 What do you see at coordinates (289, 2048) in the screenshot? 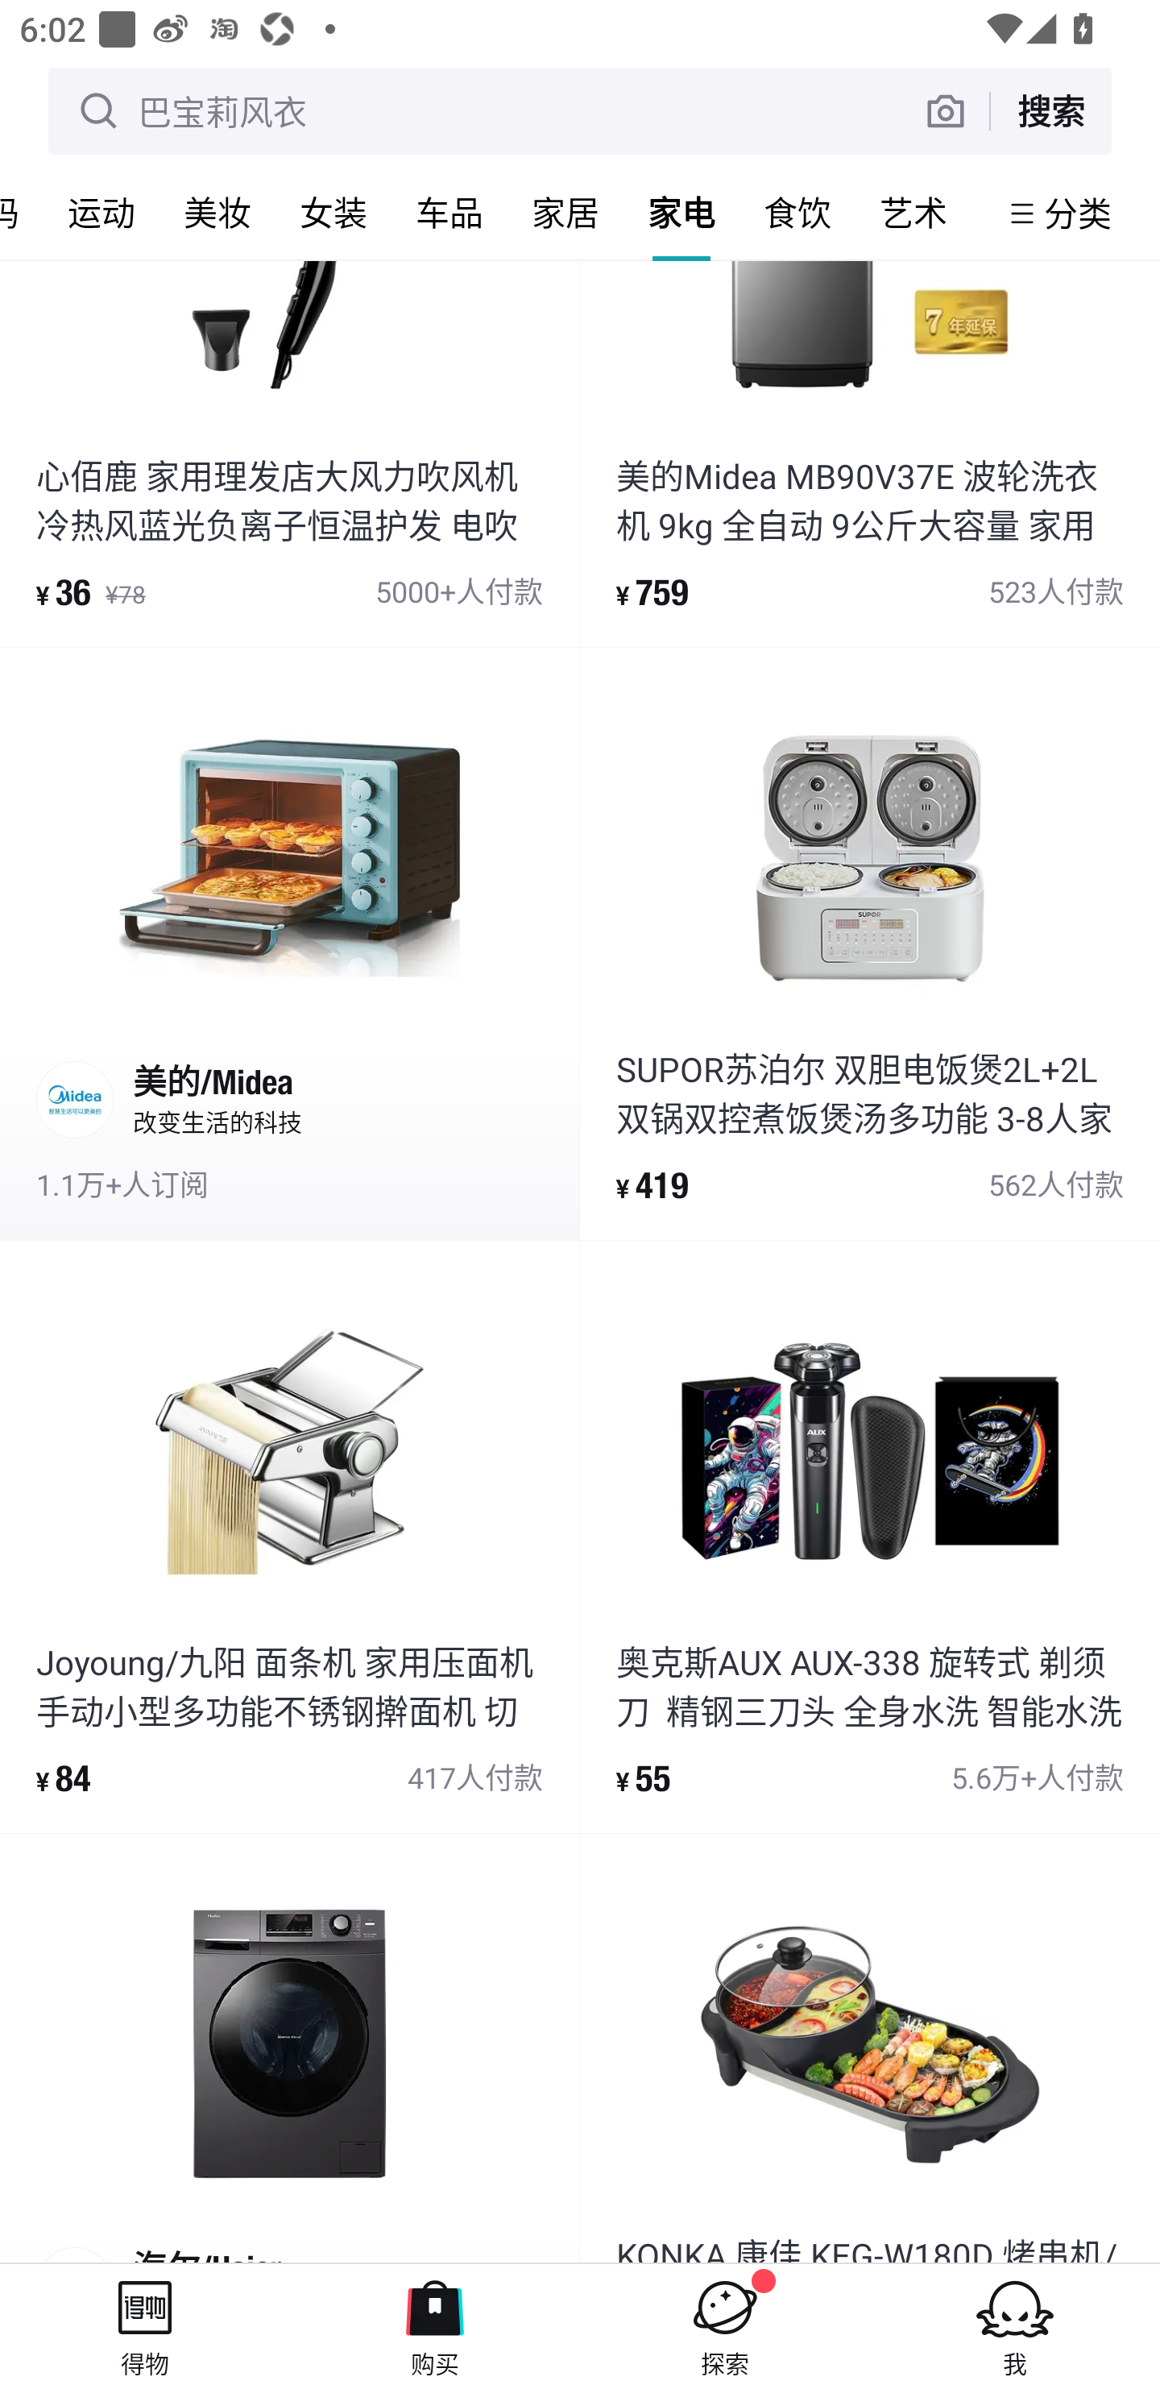
I see `海尔/Haier` at bounding box center [289, 2048].